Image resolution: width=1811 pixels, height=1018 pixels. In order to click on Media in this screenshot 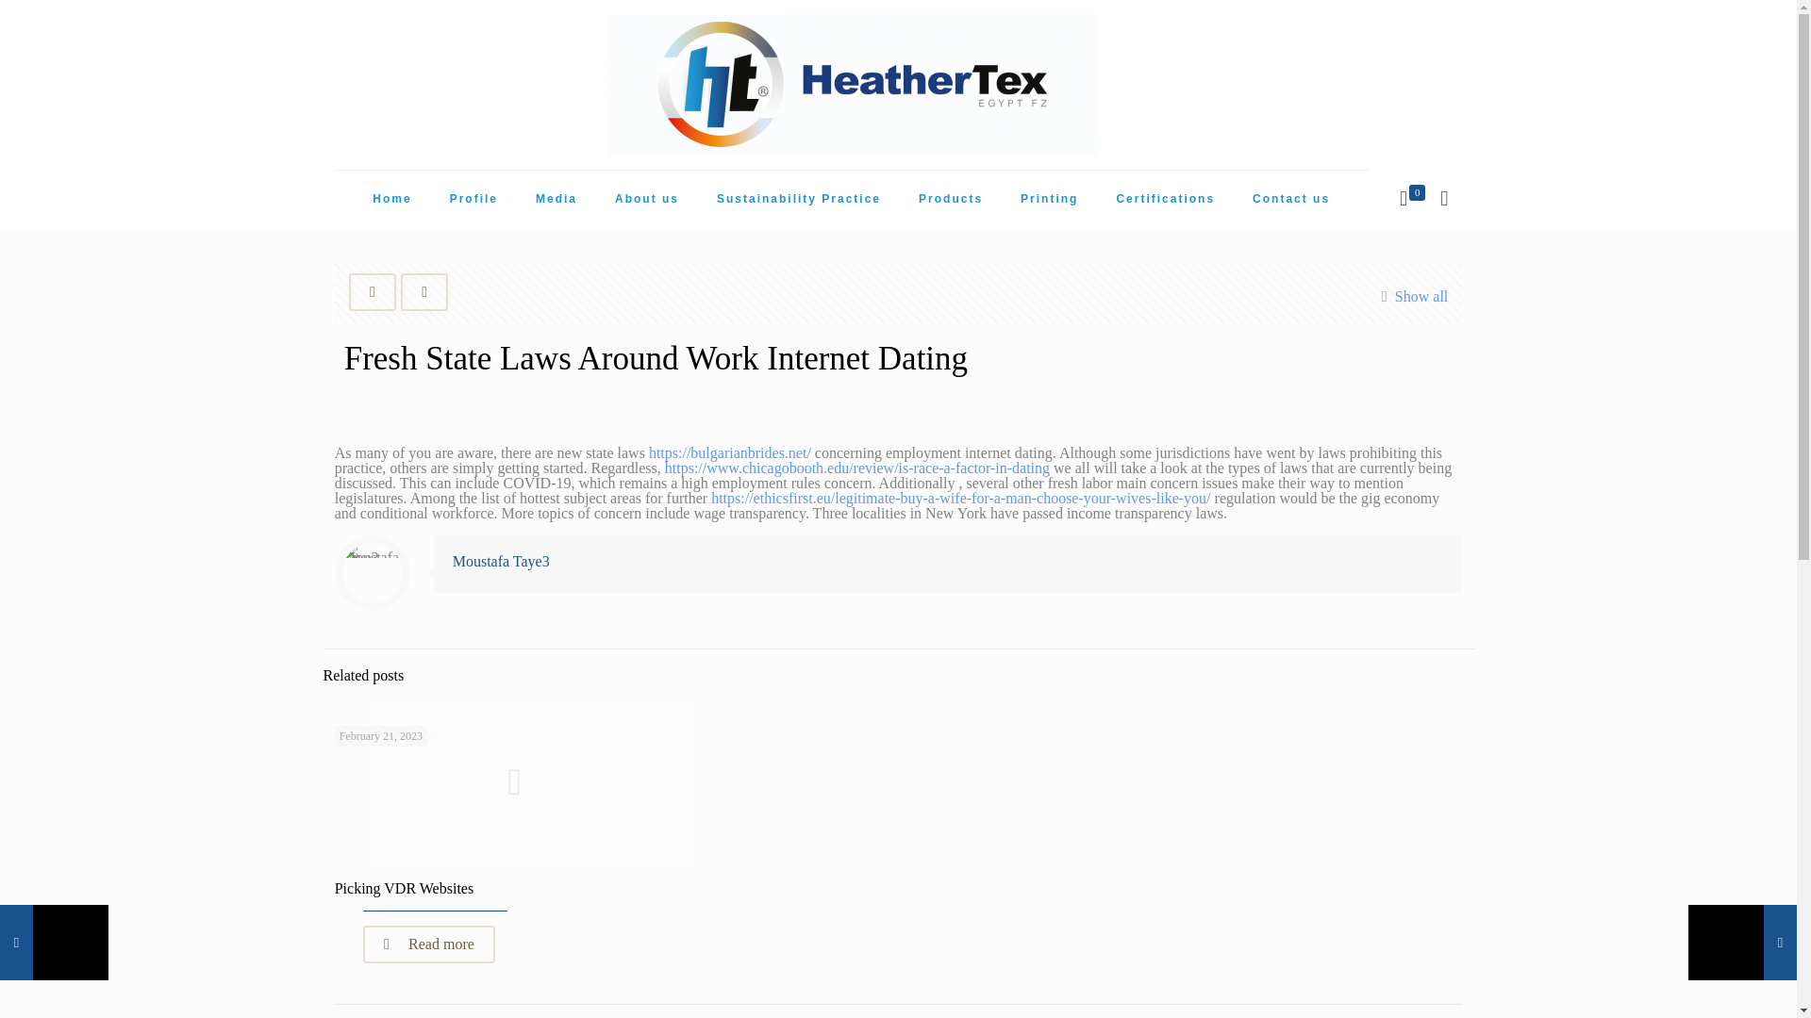, I will do `click(556, 198)`.